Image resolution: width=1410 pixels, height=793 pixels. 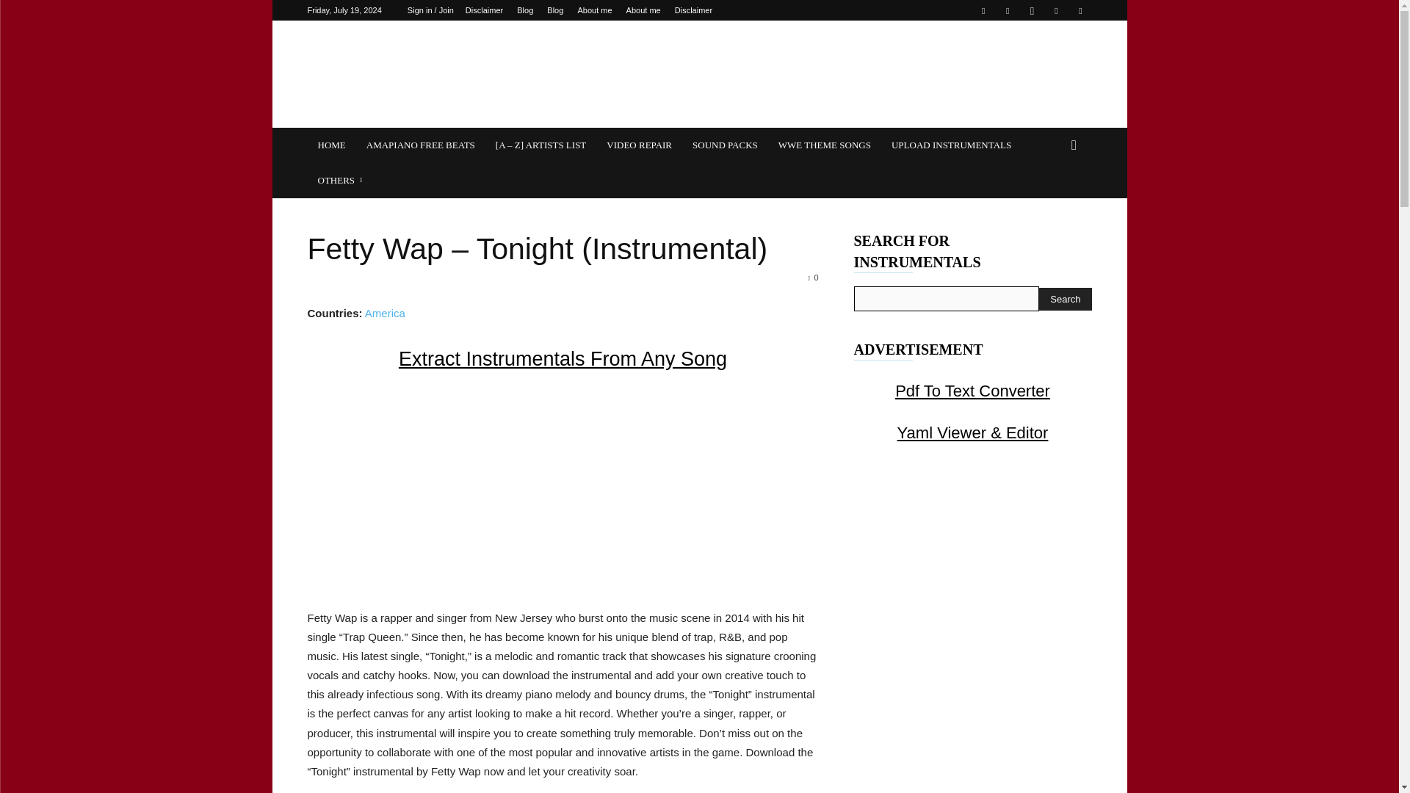 I want to click on Youtube, so click(x=1080, y=10).